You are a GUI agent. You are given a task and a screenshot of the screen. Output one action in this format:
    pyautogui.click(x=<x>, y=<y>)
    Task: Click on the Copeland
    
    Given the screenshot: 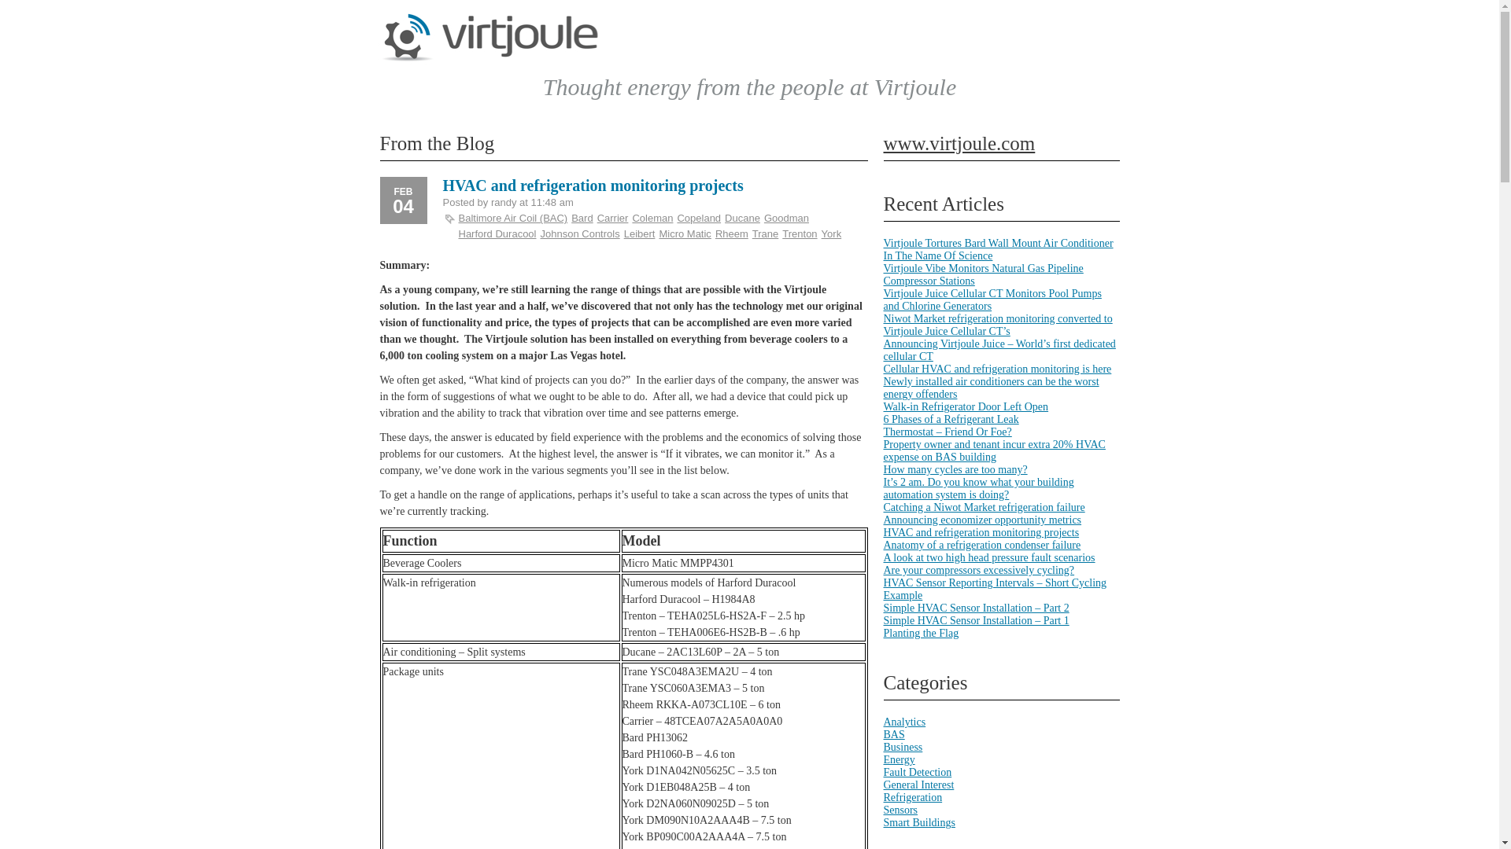 What is the action you would take?
    pyautogui.click(x=699, y=219)
    